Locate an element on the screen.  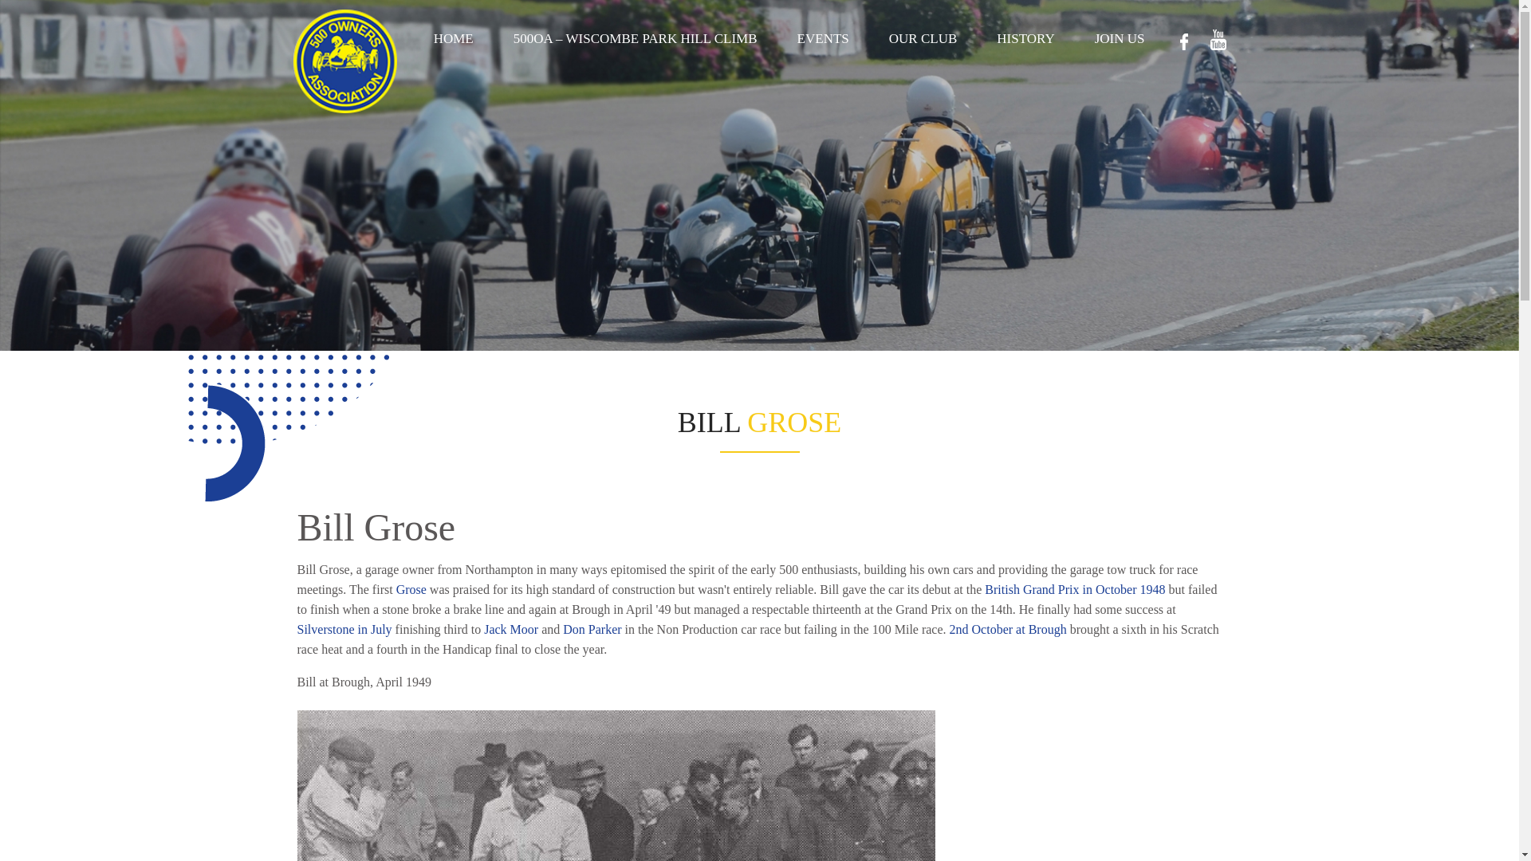
JOIN US is located at coordinates (1120, 38).